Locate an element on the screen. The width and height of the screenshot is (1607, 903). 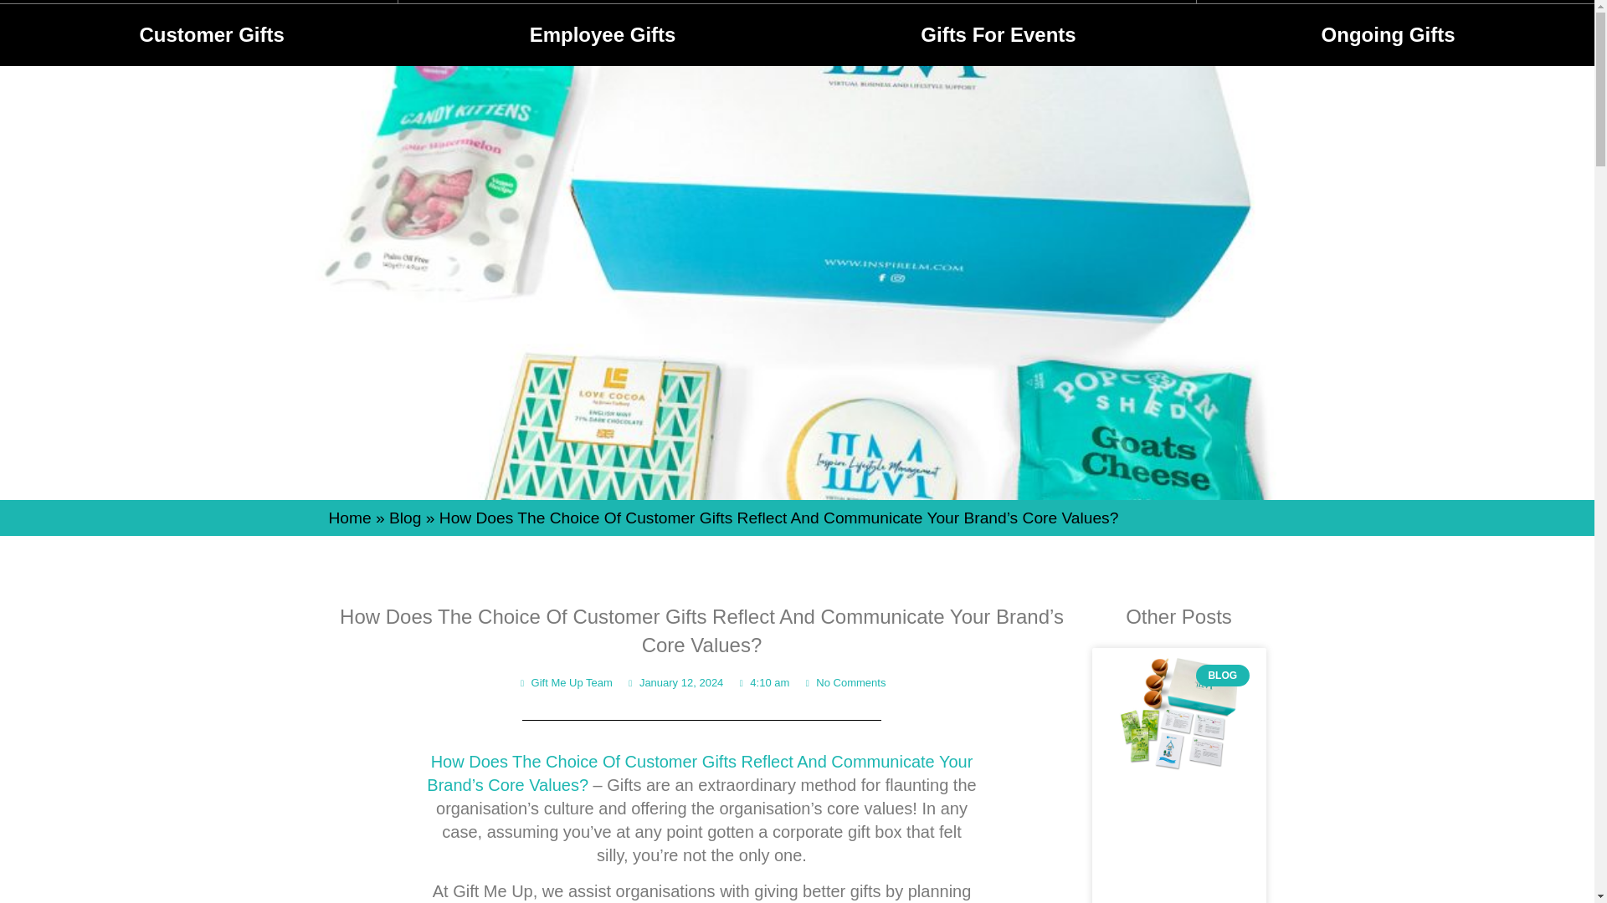
Ongoing Gifts is located at coordinates (1388, 35).